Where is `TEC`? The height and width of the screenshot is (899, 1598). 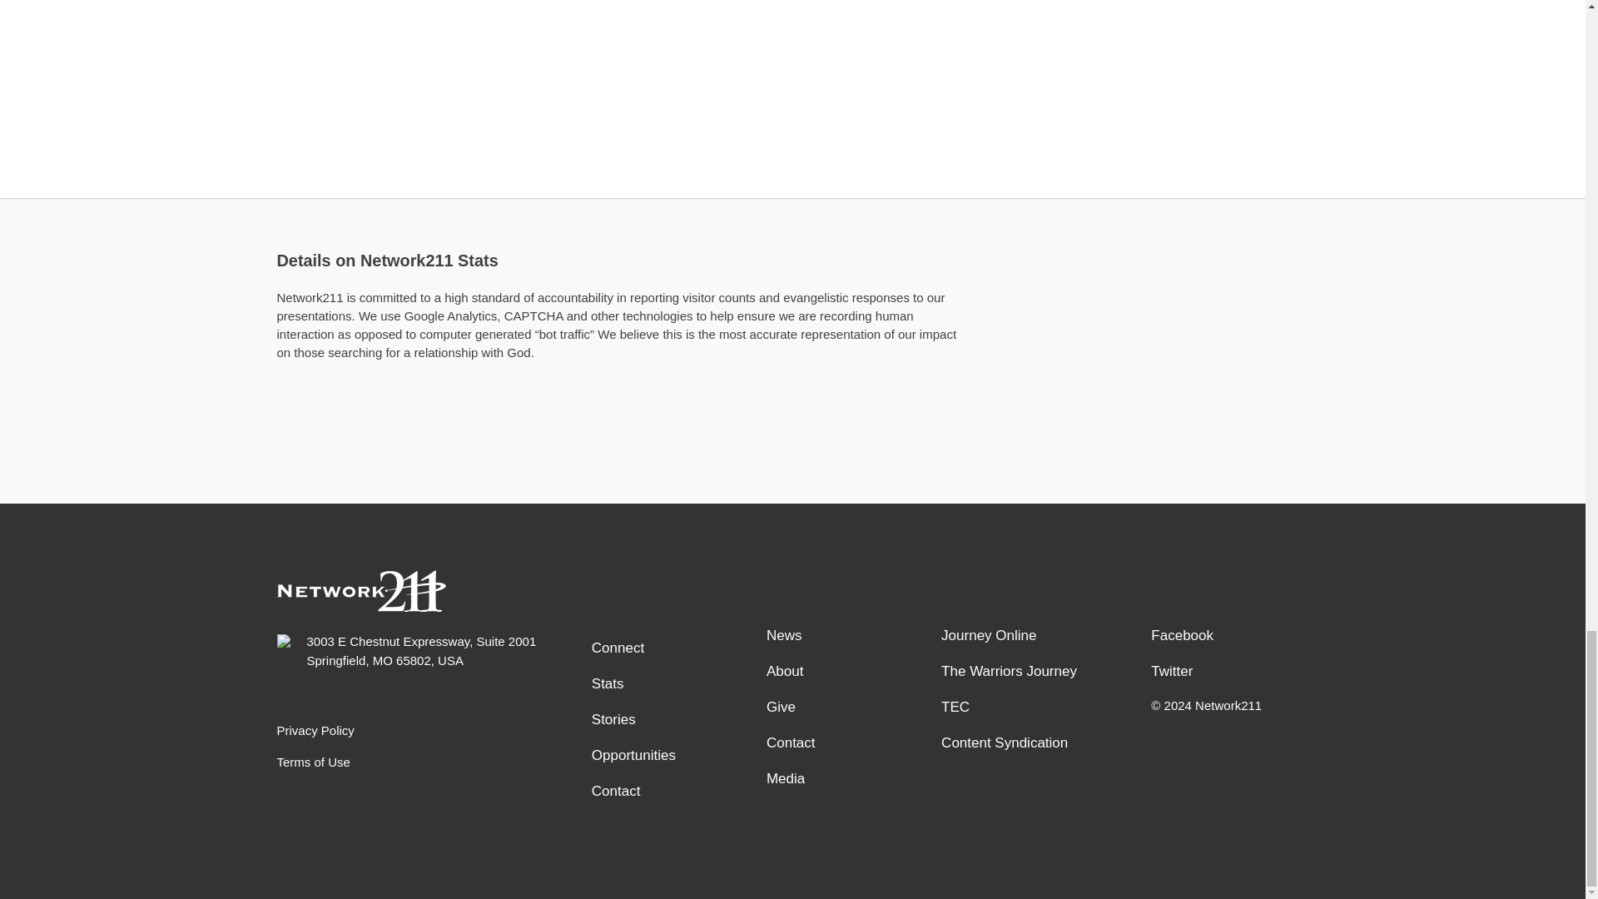 TEC is located at coordinates (1020, 708).